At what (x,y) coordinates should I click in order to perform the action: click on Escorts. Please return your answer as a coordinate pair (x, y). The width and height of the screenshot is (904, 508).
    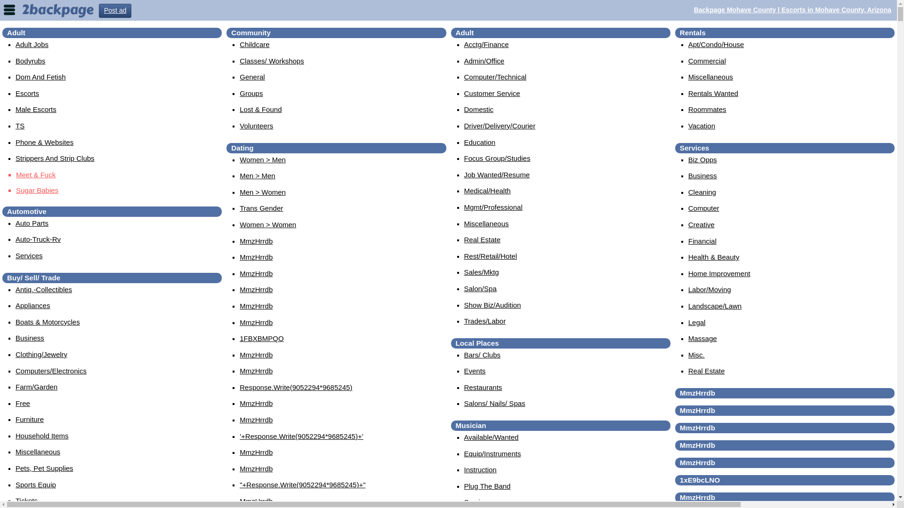
    Looking at the image, I should click on (27, 93).